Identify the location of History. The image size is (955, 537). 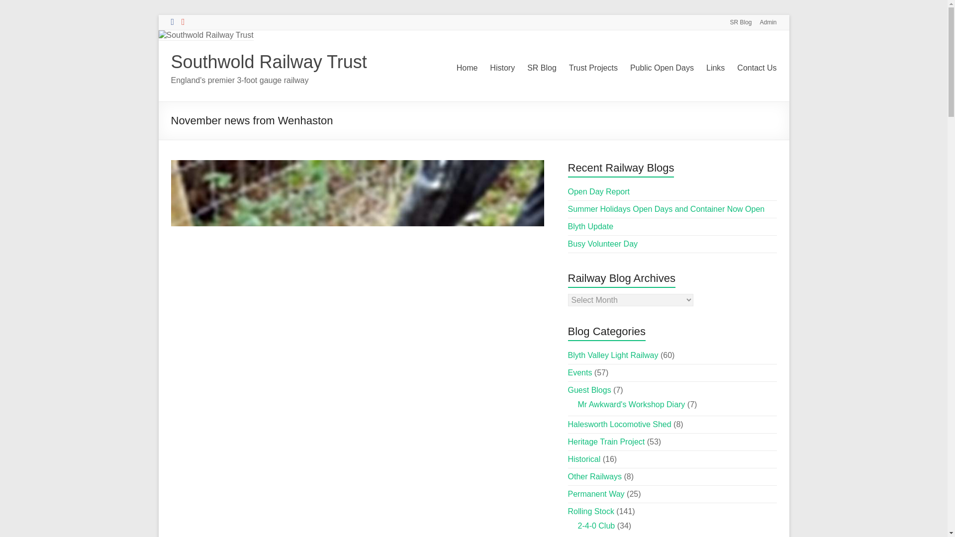
(502, 68).